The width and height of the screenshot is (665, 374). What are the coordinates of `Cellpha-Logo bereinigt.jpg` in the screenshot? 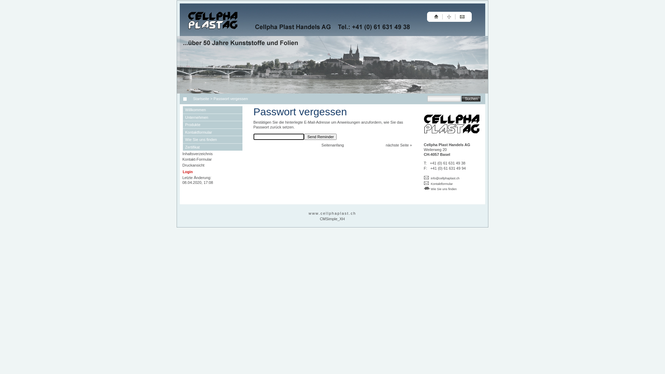 It's located at (452, 124).